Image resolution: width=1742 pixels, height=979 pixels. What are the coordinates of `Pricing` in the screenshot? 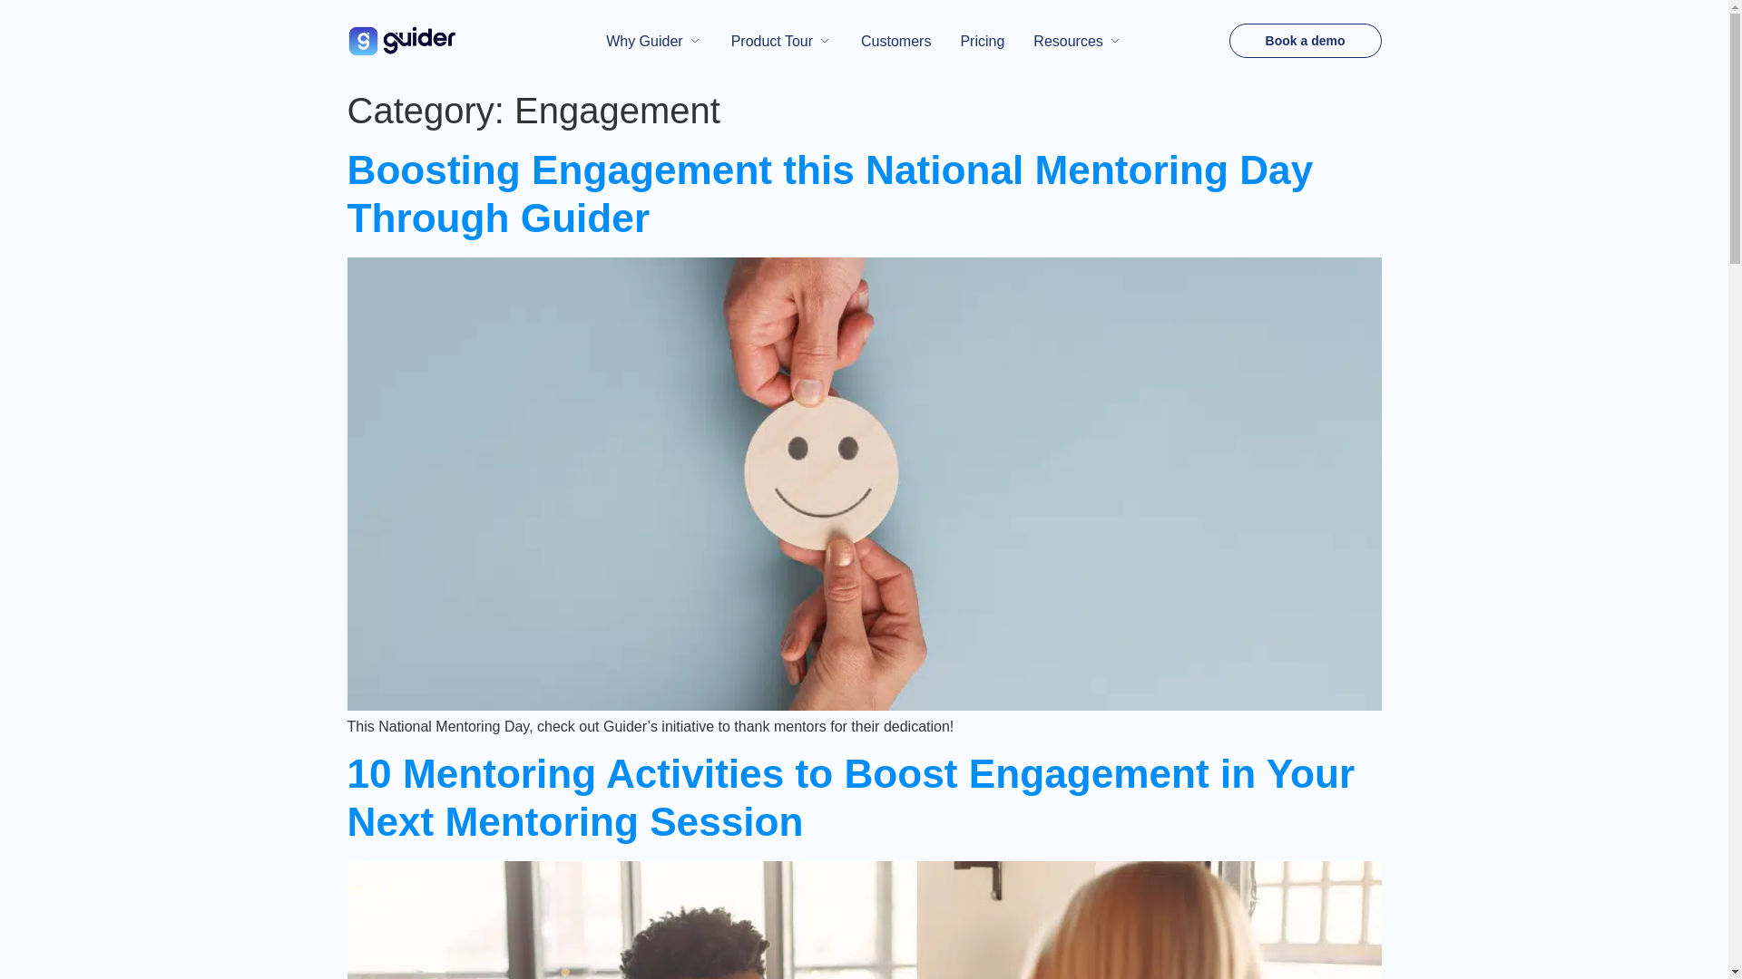 It's located at (982, 41).